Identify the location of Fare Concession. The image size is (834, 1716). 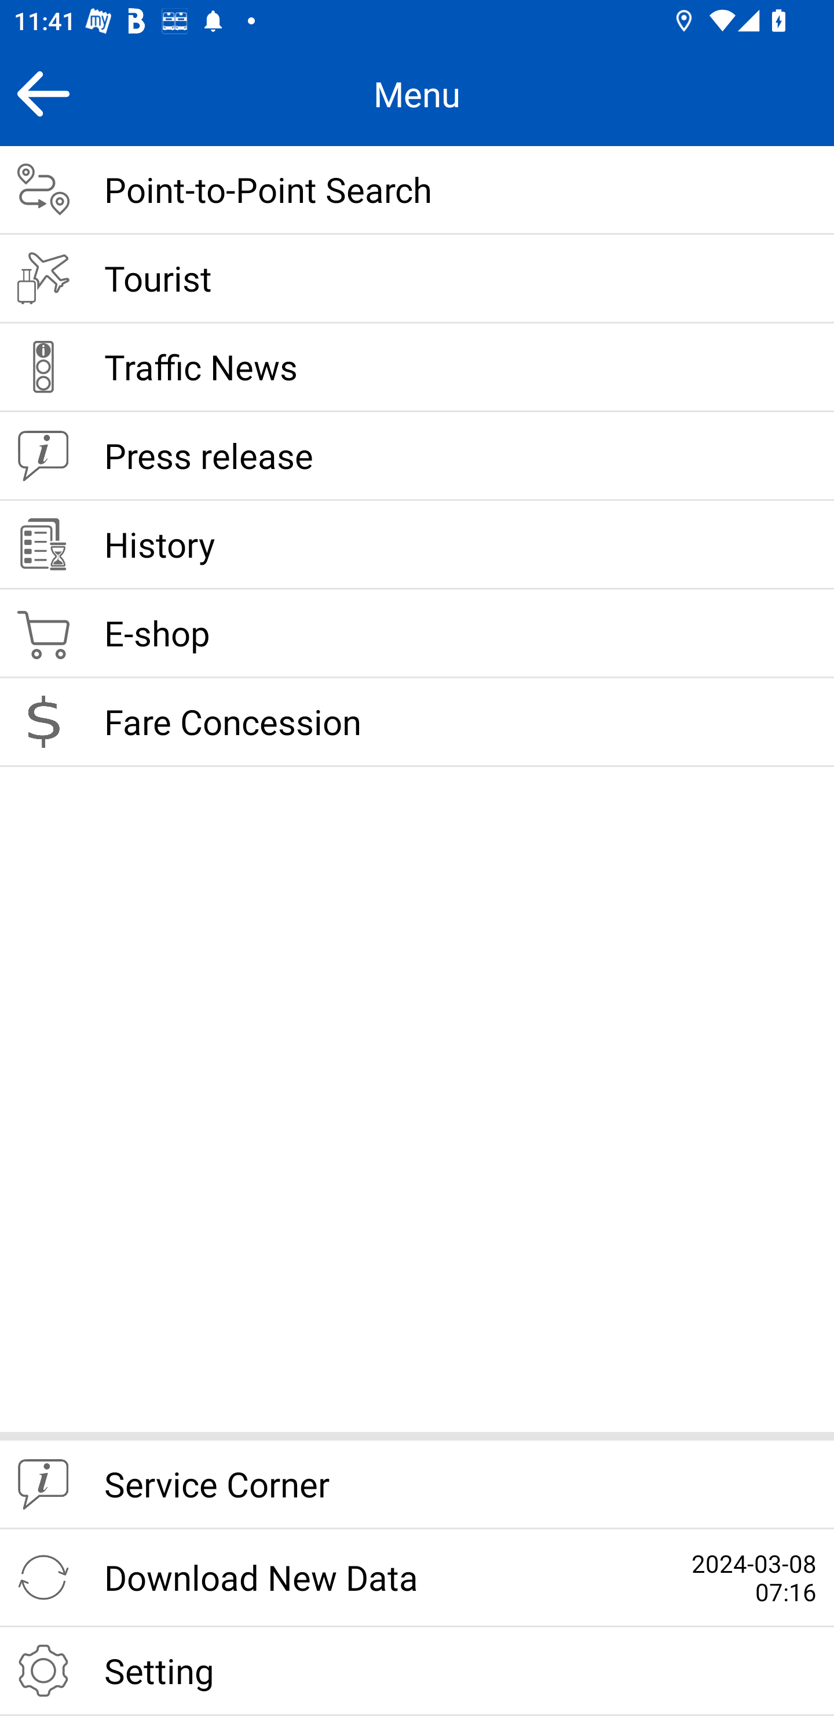
(417, 722).